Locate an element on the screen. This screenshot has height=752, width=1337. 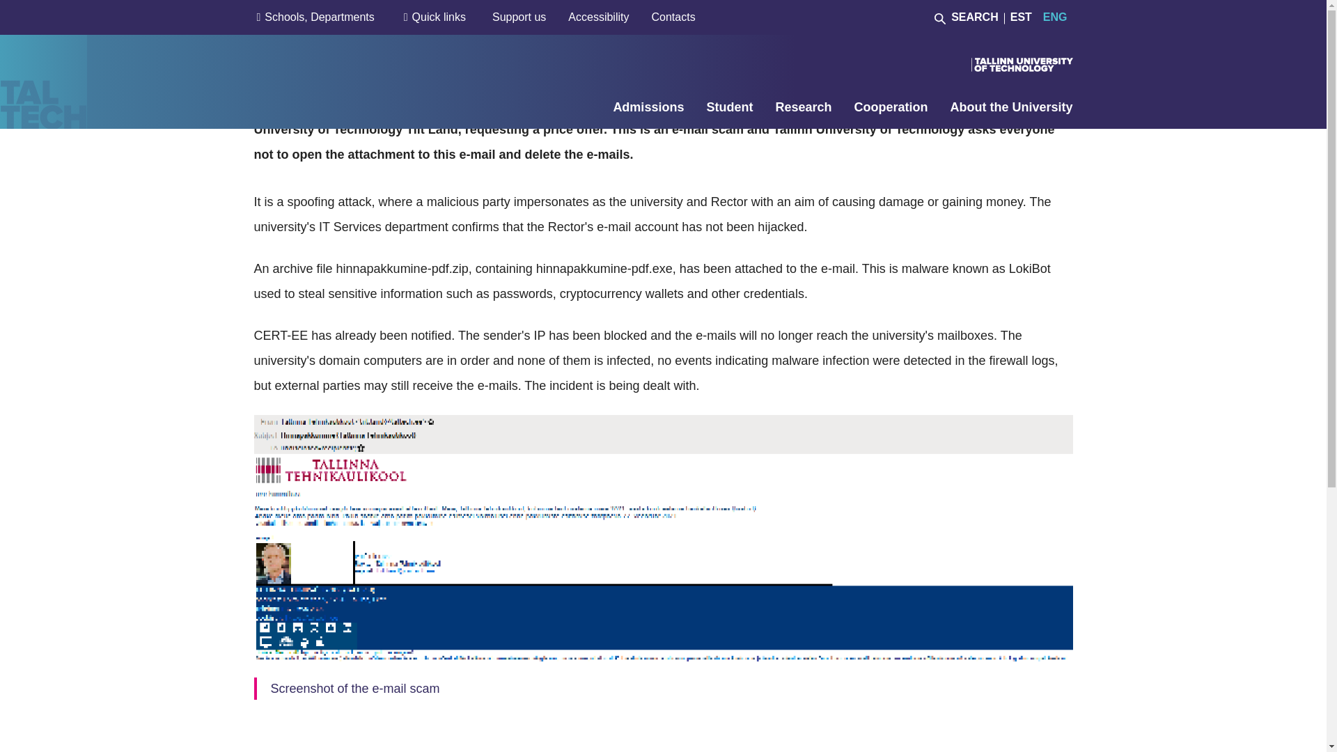
Accessibility is located at coordinates (598, 17).